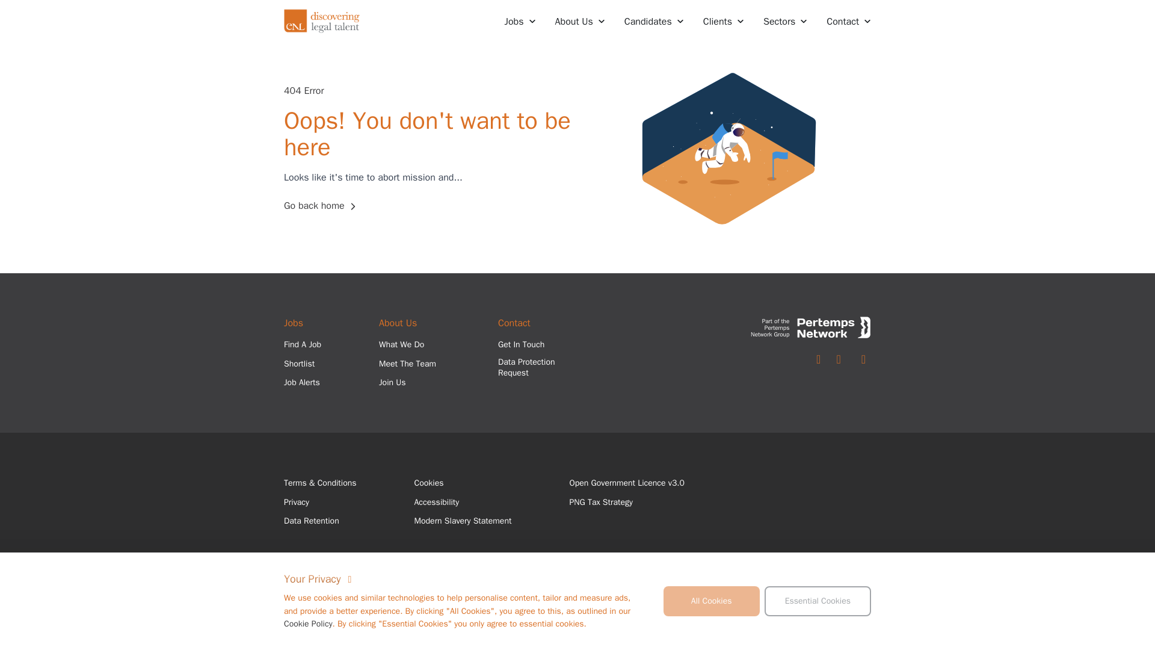 This screenshot has height=650, width=1155. Describe the element at coordinates (322, 22) in the screenshot. I see `Home` at that location.